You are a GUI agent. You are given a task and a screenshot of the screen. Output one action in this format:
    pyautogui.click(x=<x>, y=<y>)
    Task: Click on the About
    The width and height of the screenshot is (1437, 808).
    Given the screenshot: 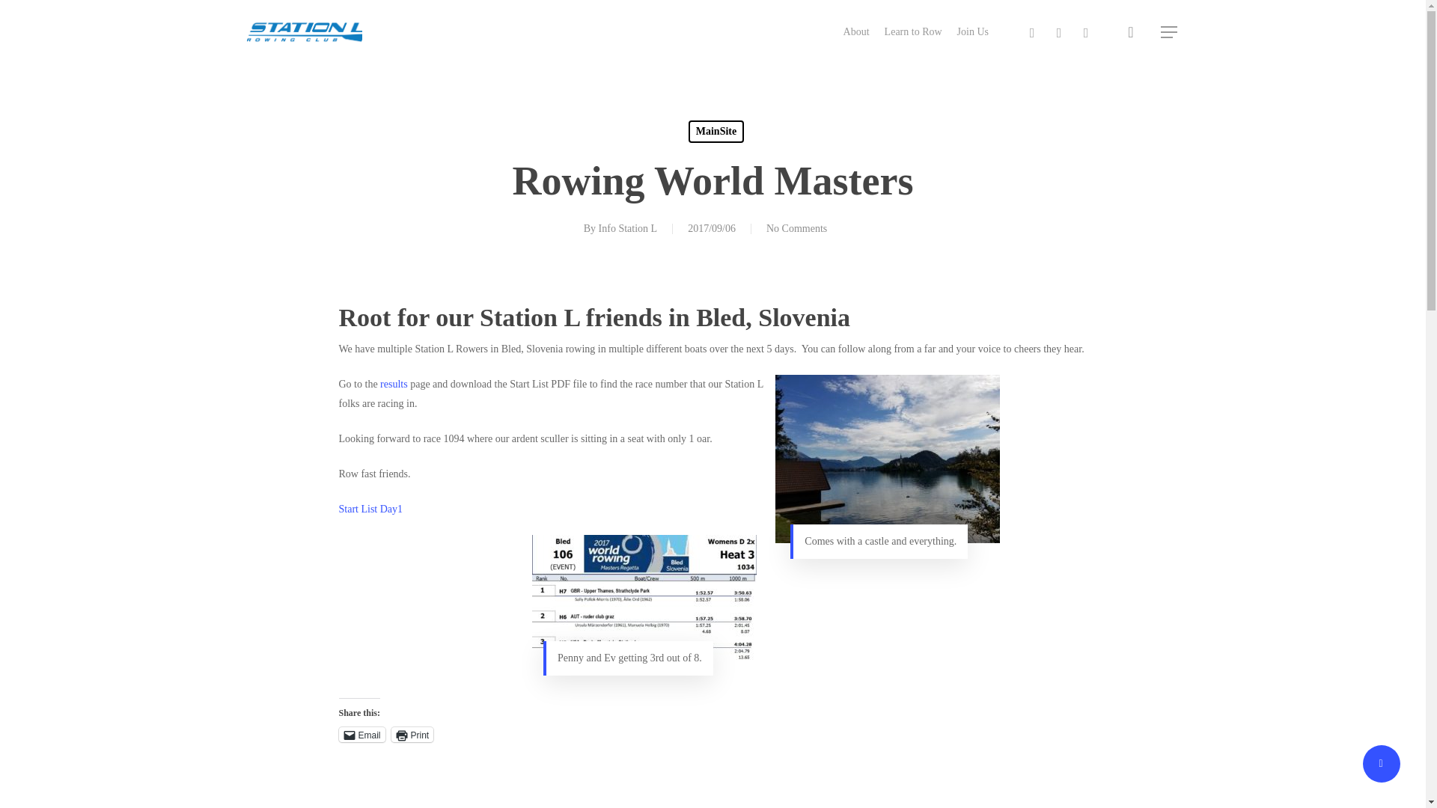 What is the action you would take?
    pyautogui.click(x=856, y=31)
    